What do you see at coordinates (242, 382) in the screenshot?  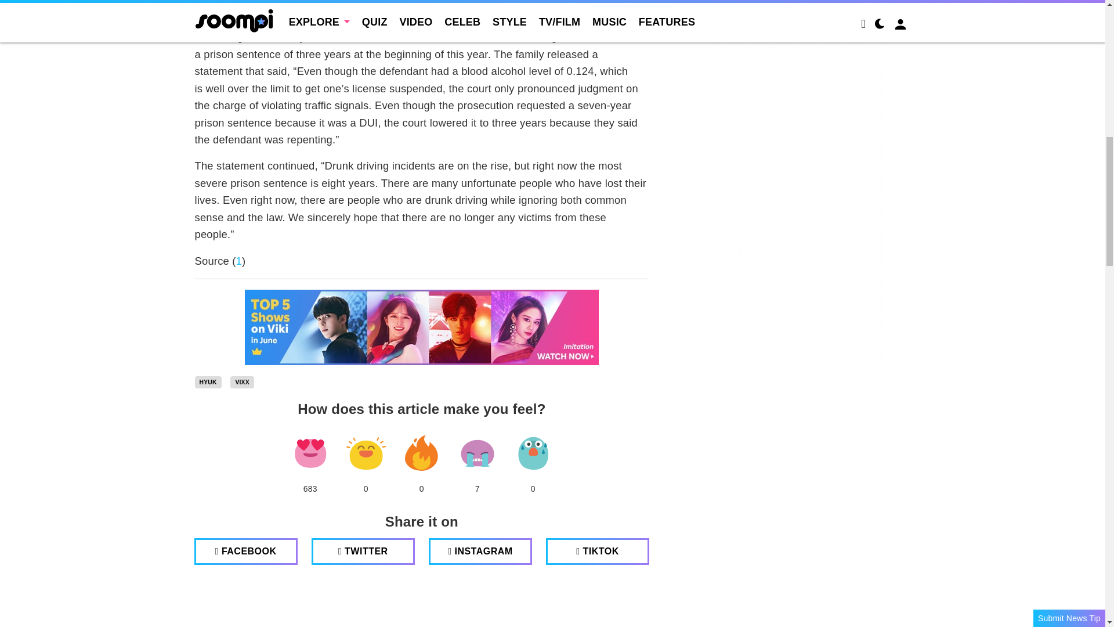 I see `VIXX` at bounding box center [242, 382].